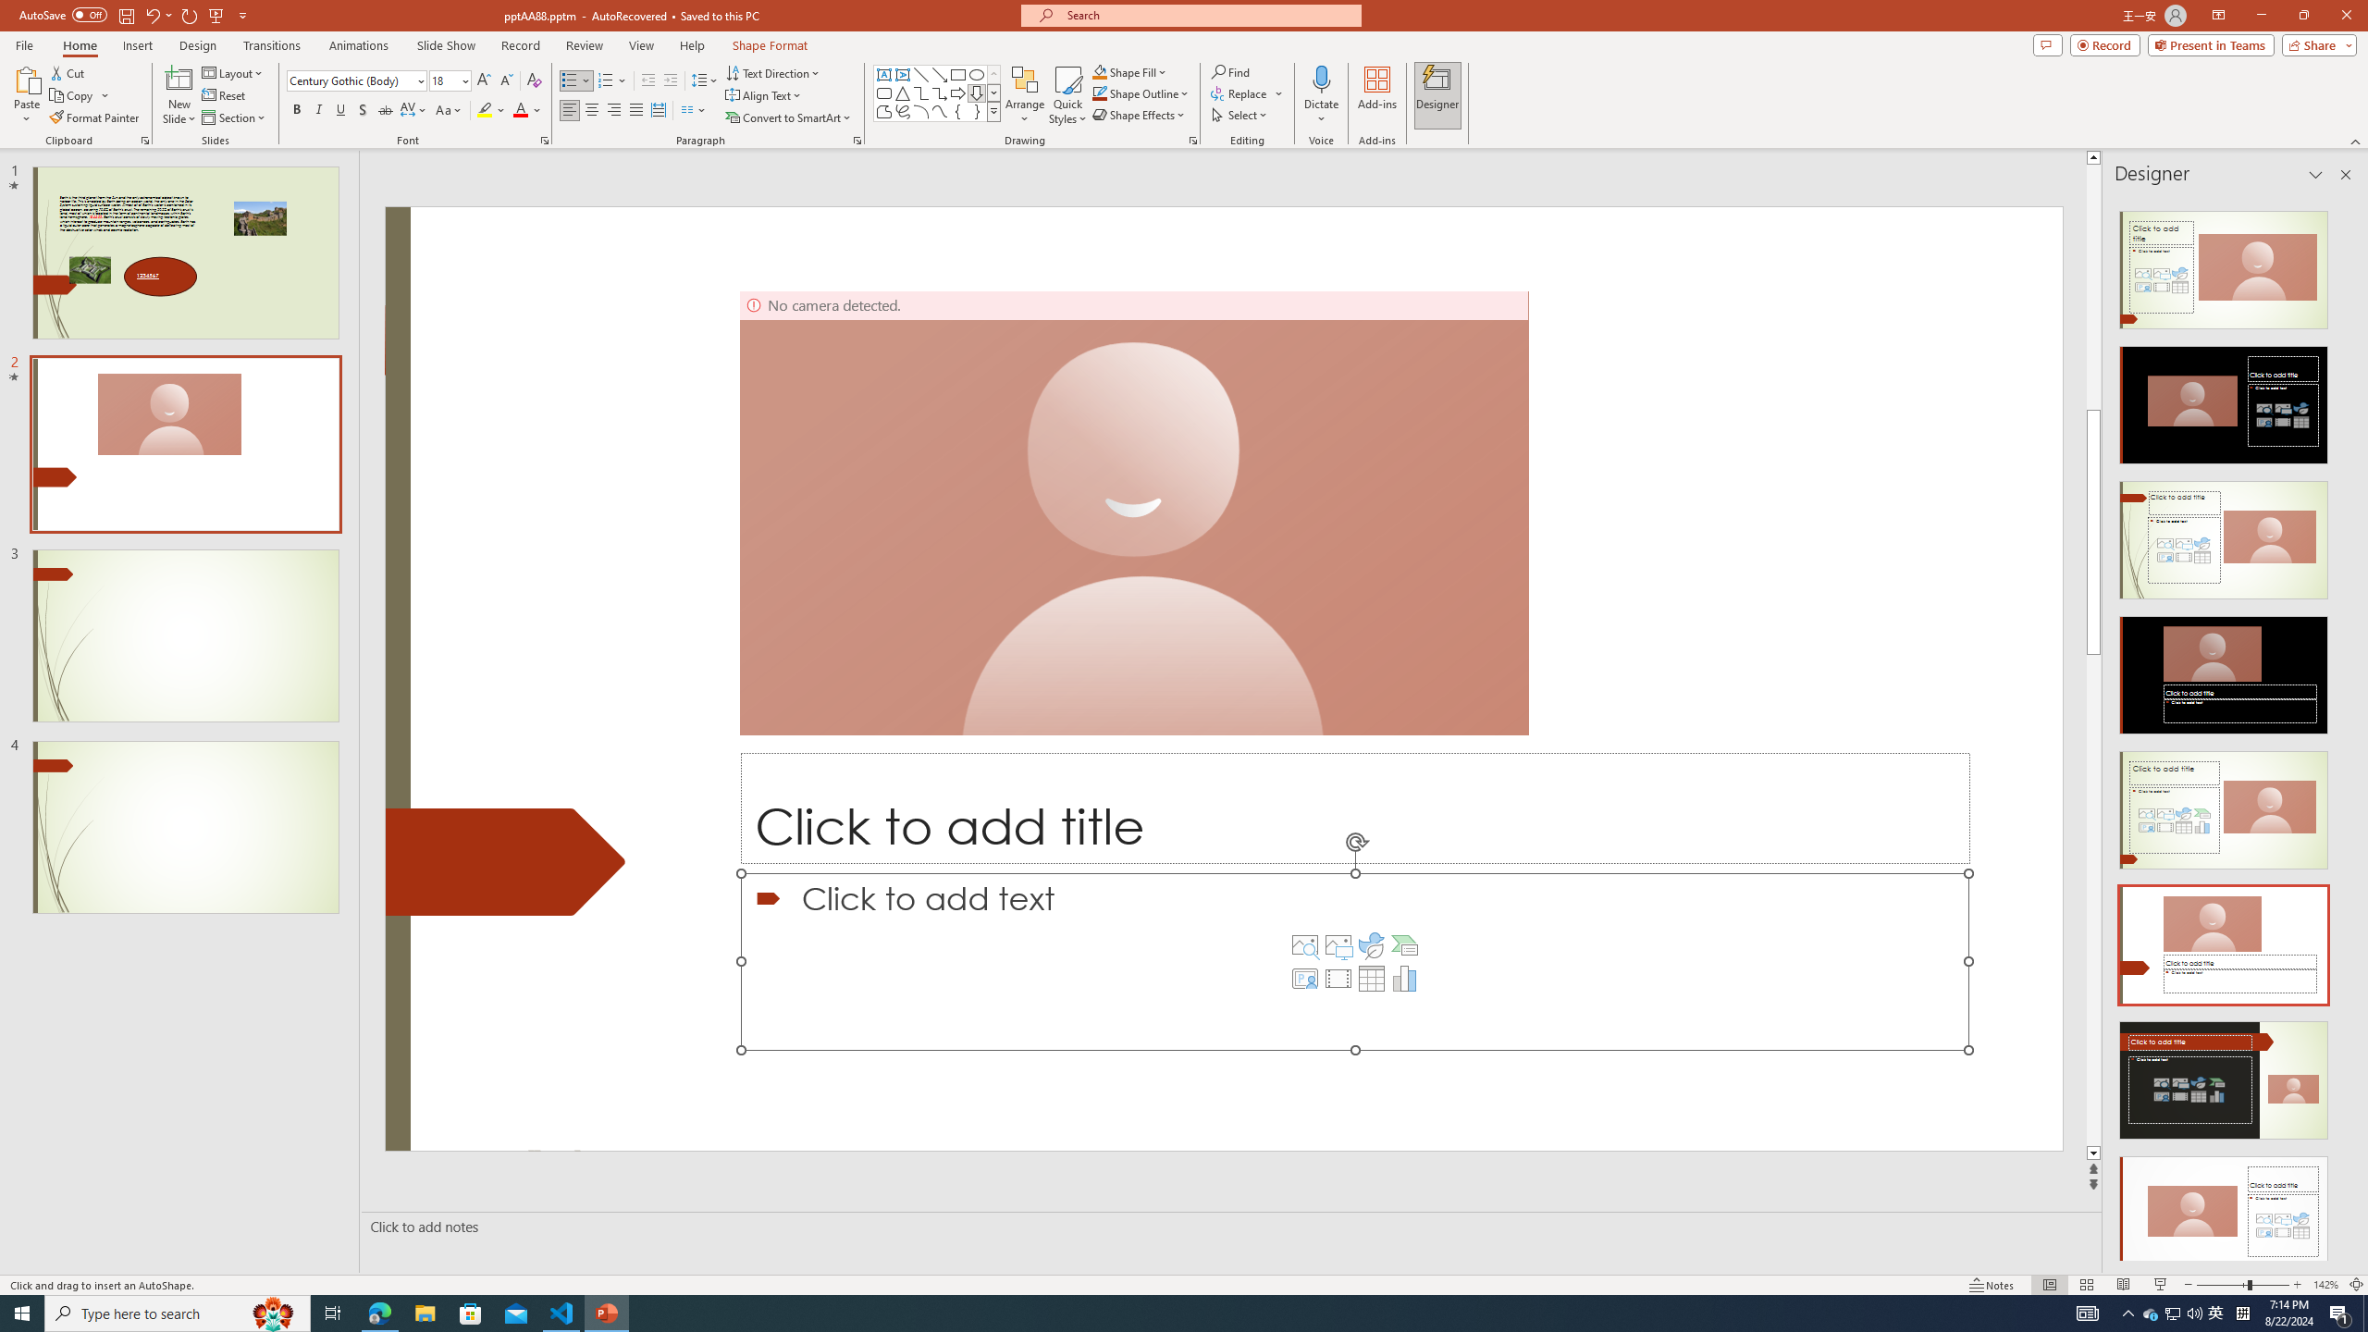 The image size is (2368, 1332). What do you see at coordinates (73, 96) in the screenshot?
I see `Copy` at bounding box center [73, 96].